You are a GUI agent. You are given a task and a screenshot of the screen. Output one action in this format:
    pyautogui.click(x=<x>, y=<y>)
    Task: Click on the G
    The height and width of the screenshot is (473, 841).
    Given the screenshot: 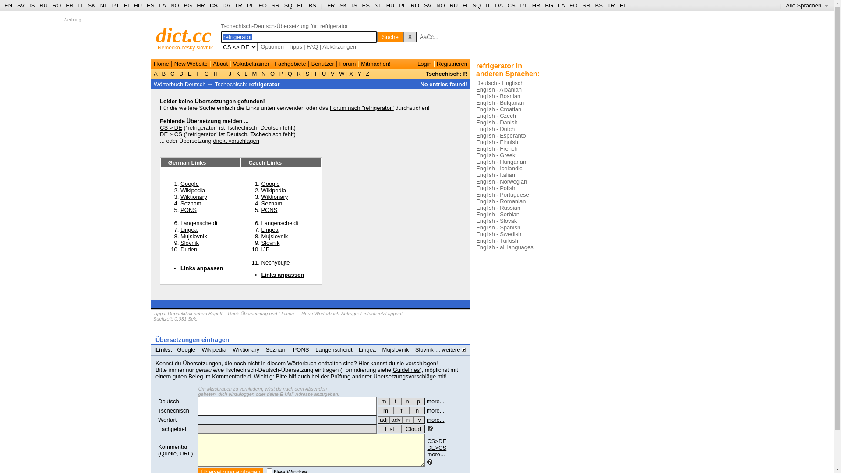 What is the action you would take?
    pyautogui.click(x=207, y=74)
    